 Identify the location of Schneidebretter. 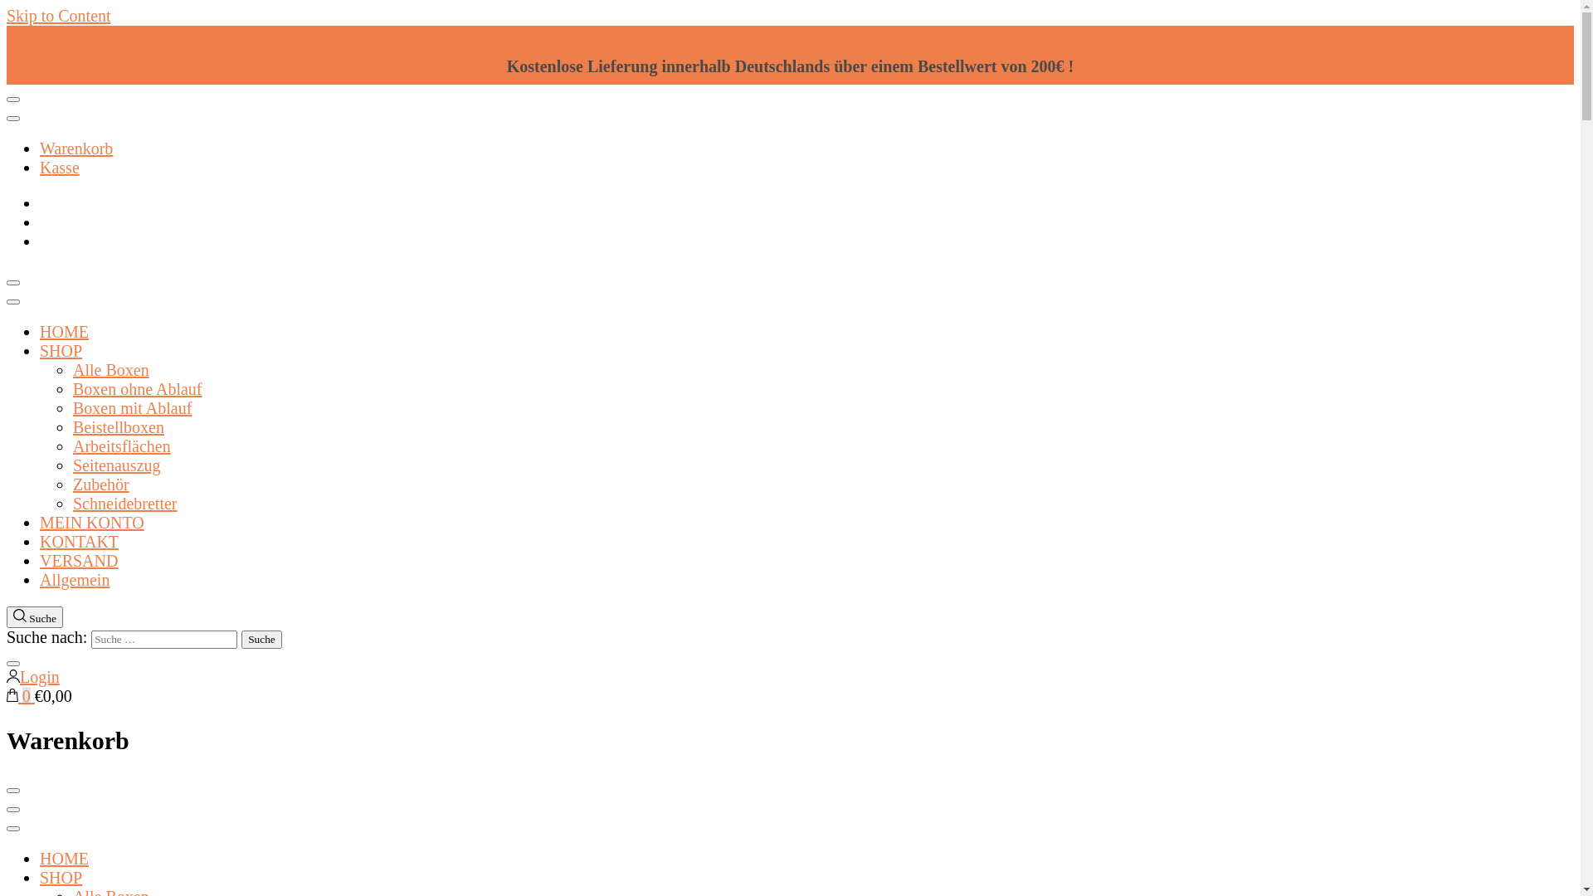
(125, 504).